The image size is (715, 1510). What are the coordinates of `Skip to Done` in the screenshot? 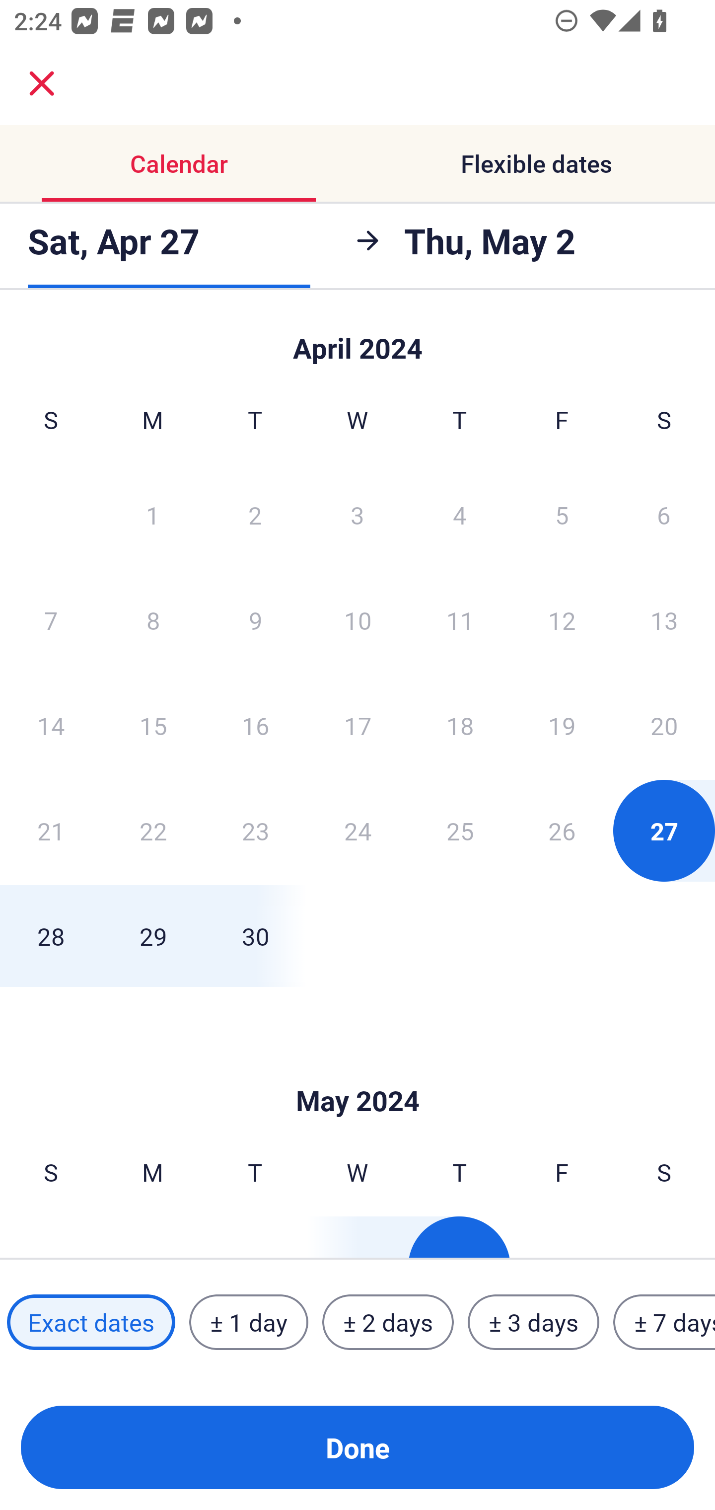 It's located at (357, 340).